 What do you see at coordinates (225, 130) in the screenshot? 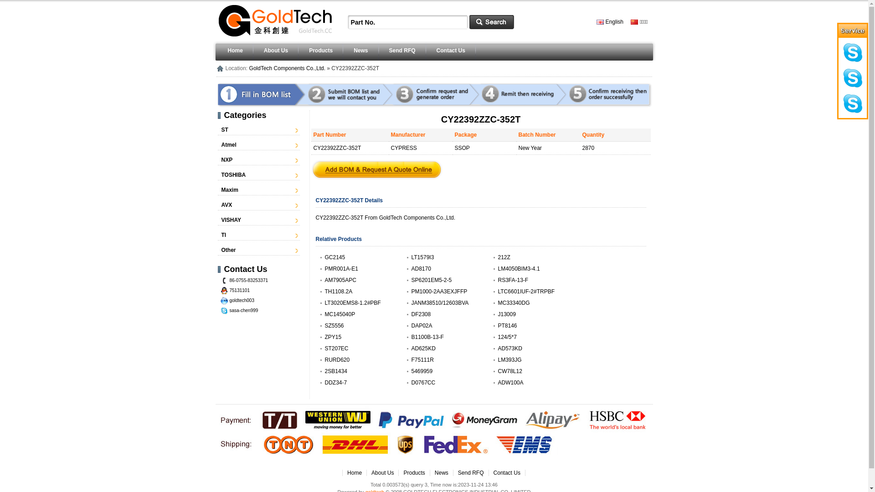
I see `ST` at bounding box center [225, 130].